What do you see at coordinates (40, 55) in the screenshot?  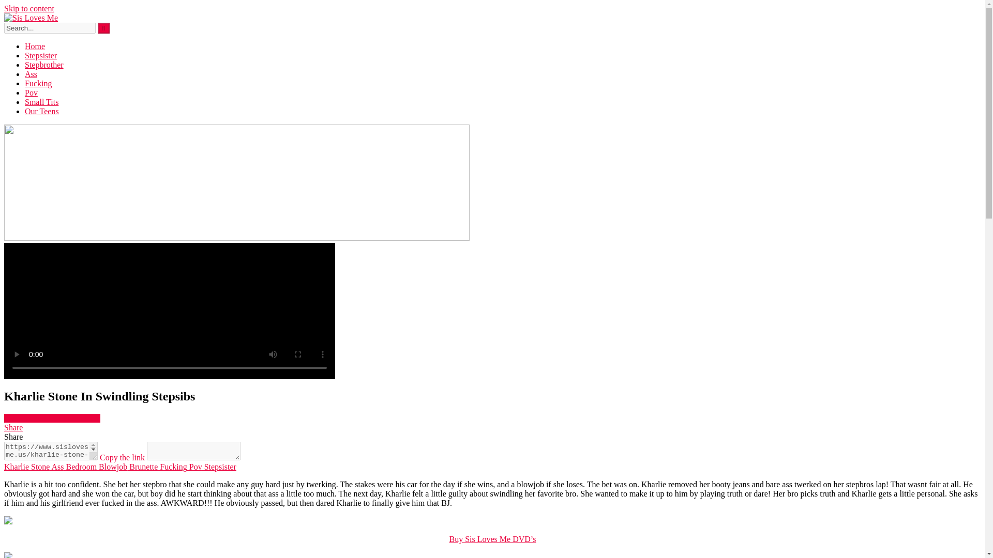 I see `Stepsister` at bounding box center [40, 55].